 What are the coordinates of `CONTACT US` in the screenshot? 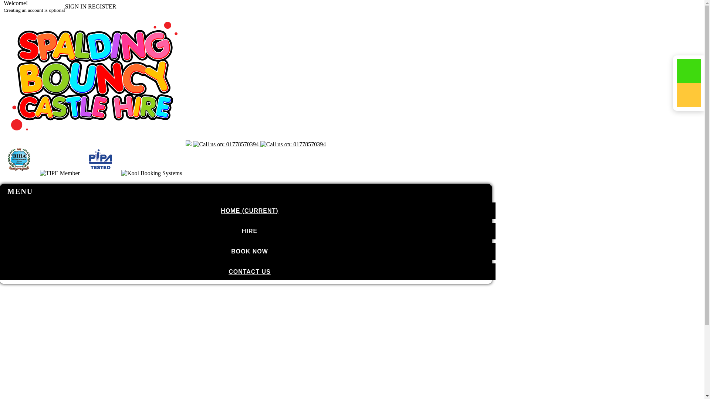 It's located at (248, 272).